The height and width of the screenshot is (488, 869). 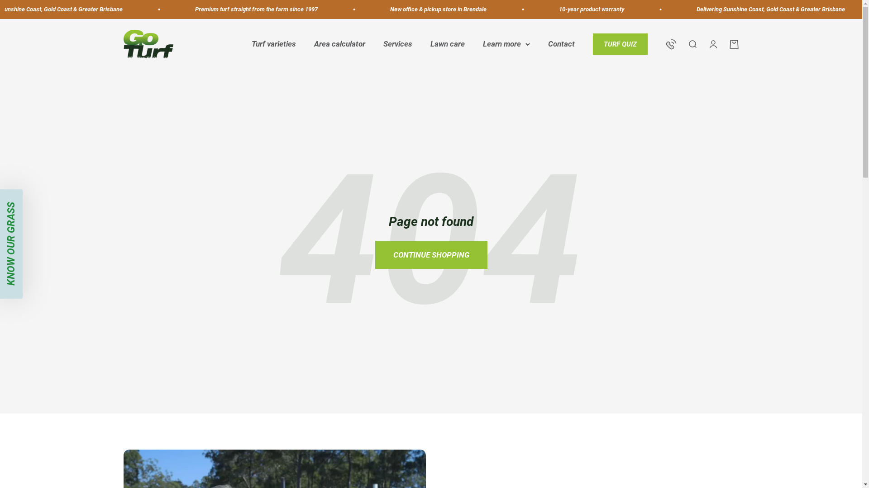 I want to click on Turf varieties, so click(x=274, y=44).